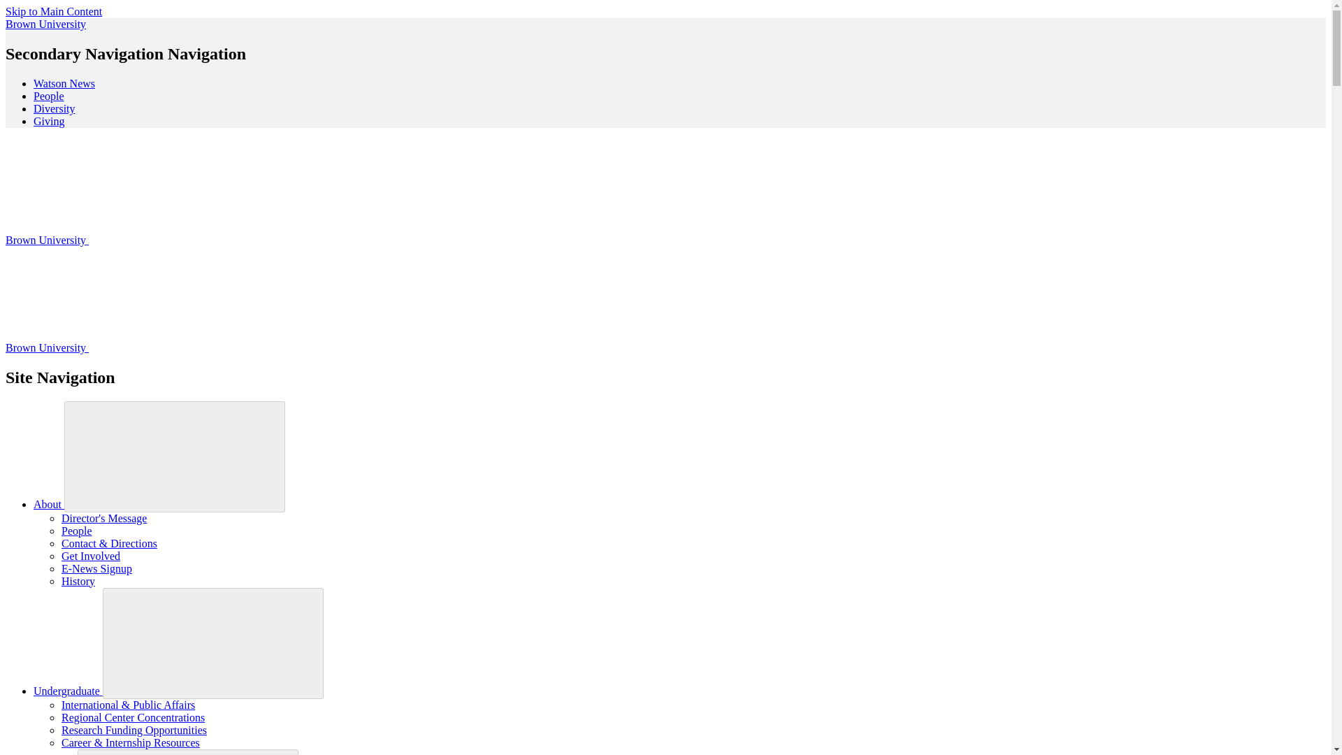  What do you see at coordinates (77, 530) in the screenshot?
I see `People` at bounding box center [77, 530].